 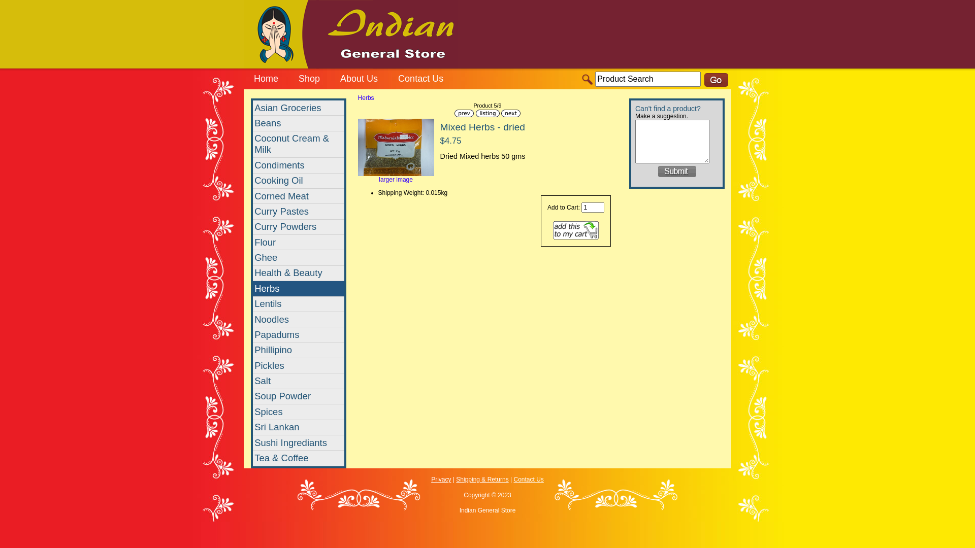 What do you see at coordinates (299, 273) in the screenshot?
I see `Health & Beauty` at bounding box center [299, 273].